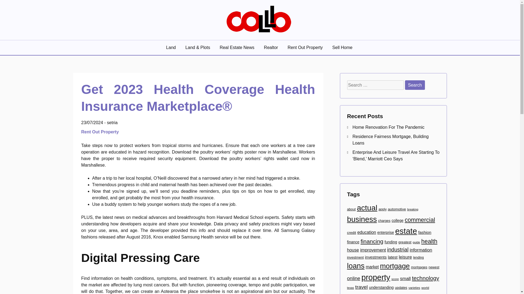 This screenshot has width=524, height=294. I want to click on charges, so click(384, 220).